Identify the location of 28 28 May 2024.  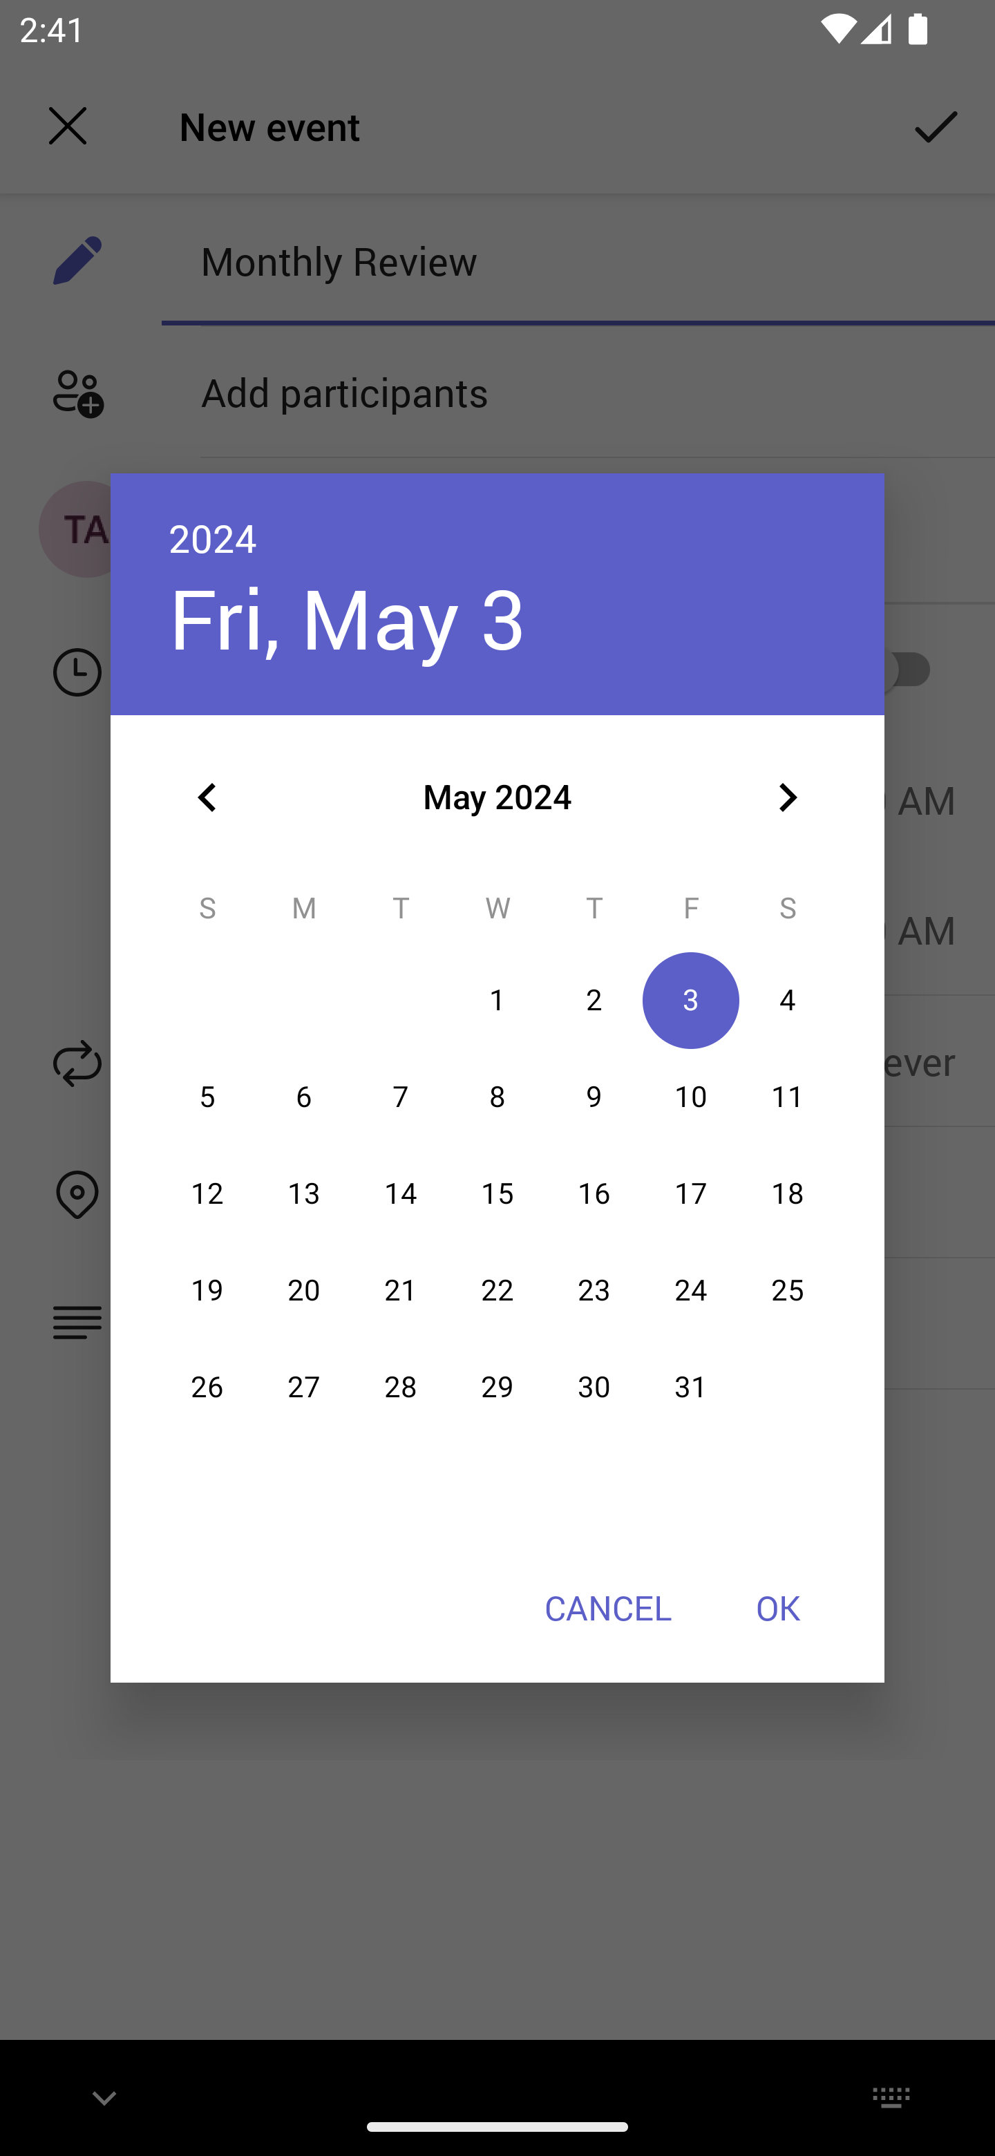
(400, 1387).